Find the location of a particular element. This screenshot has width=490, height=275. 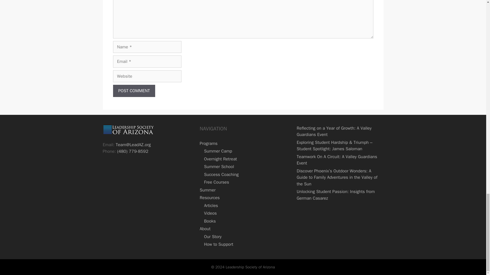

Resources is located at coordinates (209, 198).